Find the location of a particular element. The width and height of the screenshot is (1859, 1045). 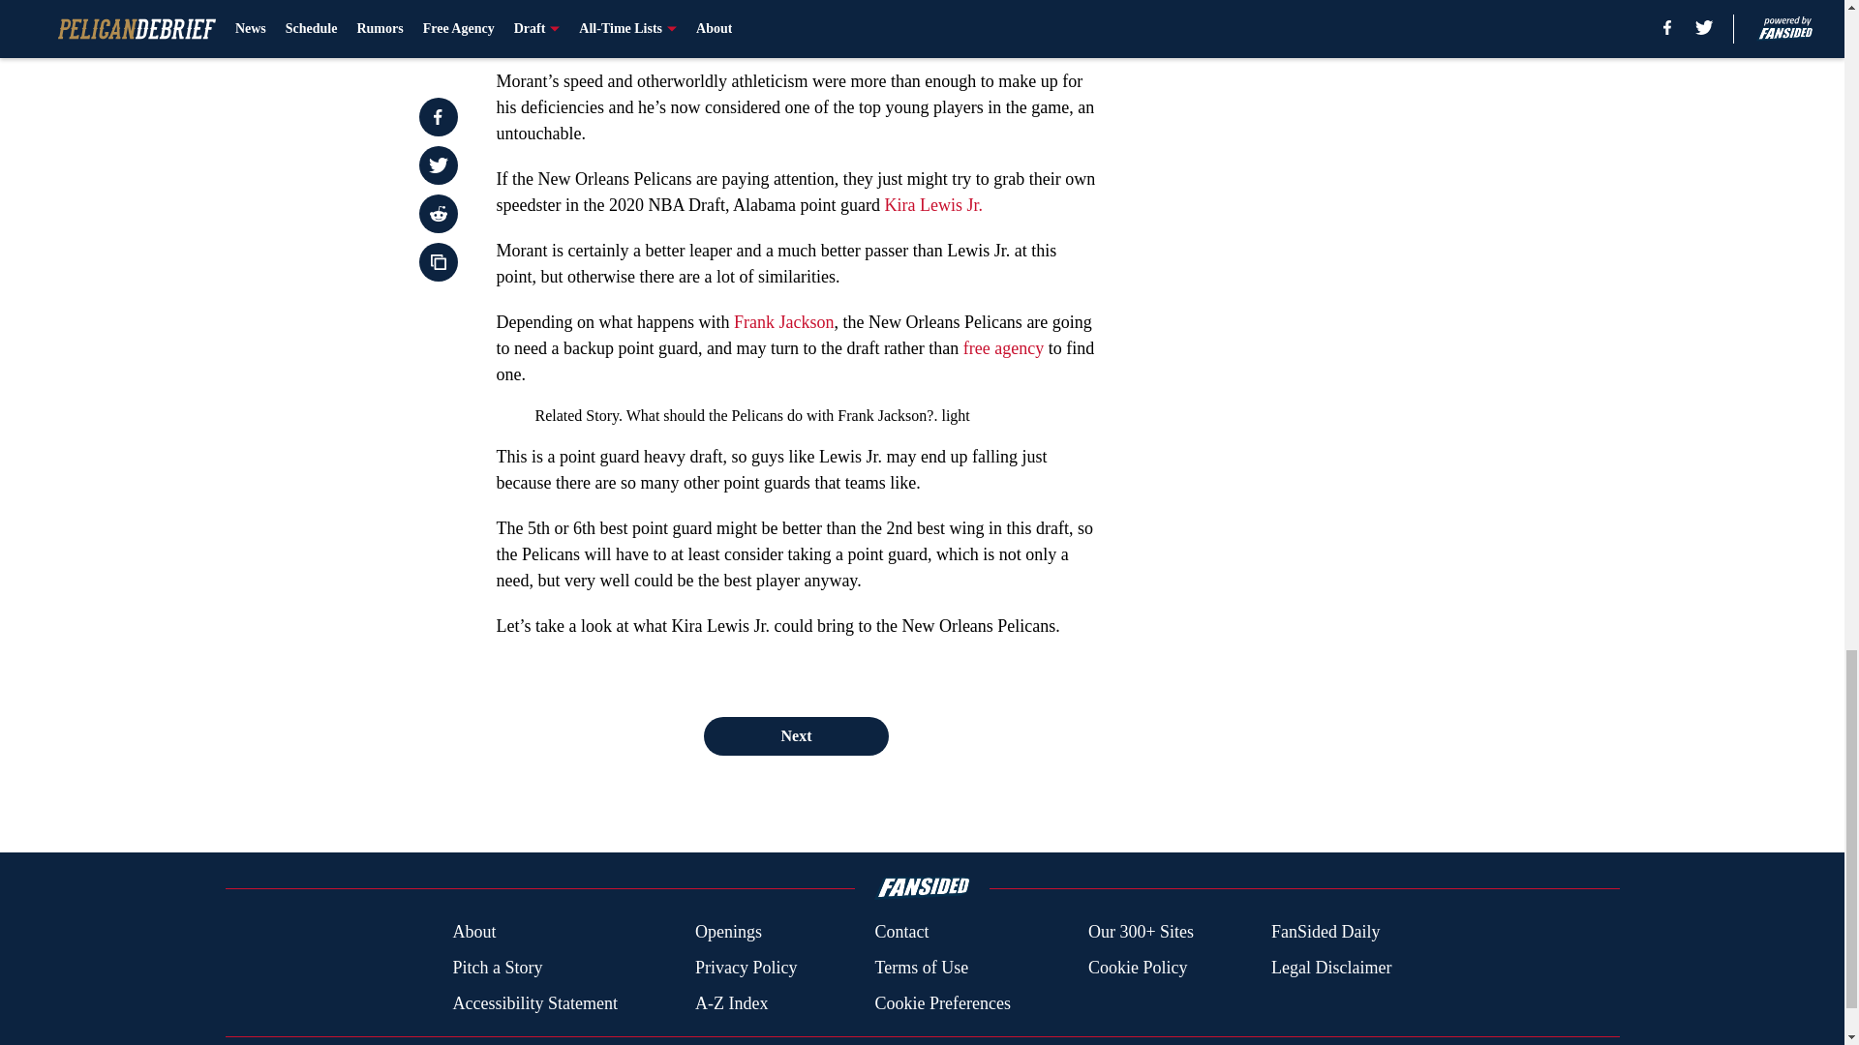

About is located at coordinates (473, 933).